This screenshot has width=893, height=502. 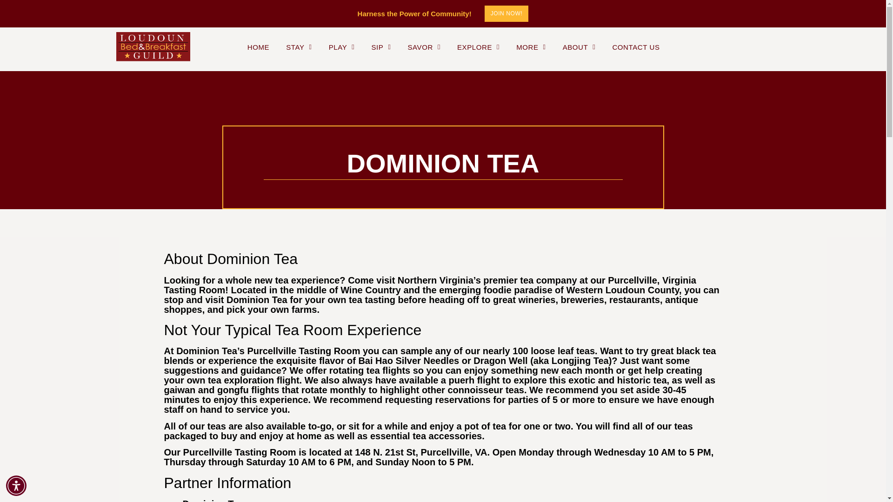 What do you see at coordinates (579, 47) in the screenshot?
I see `ABOUT` at bounding box center [579, 47].